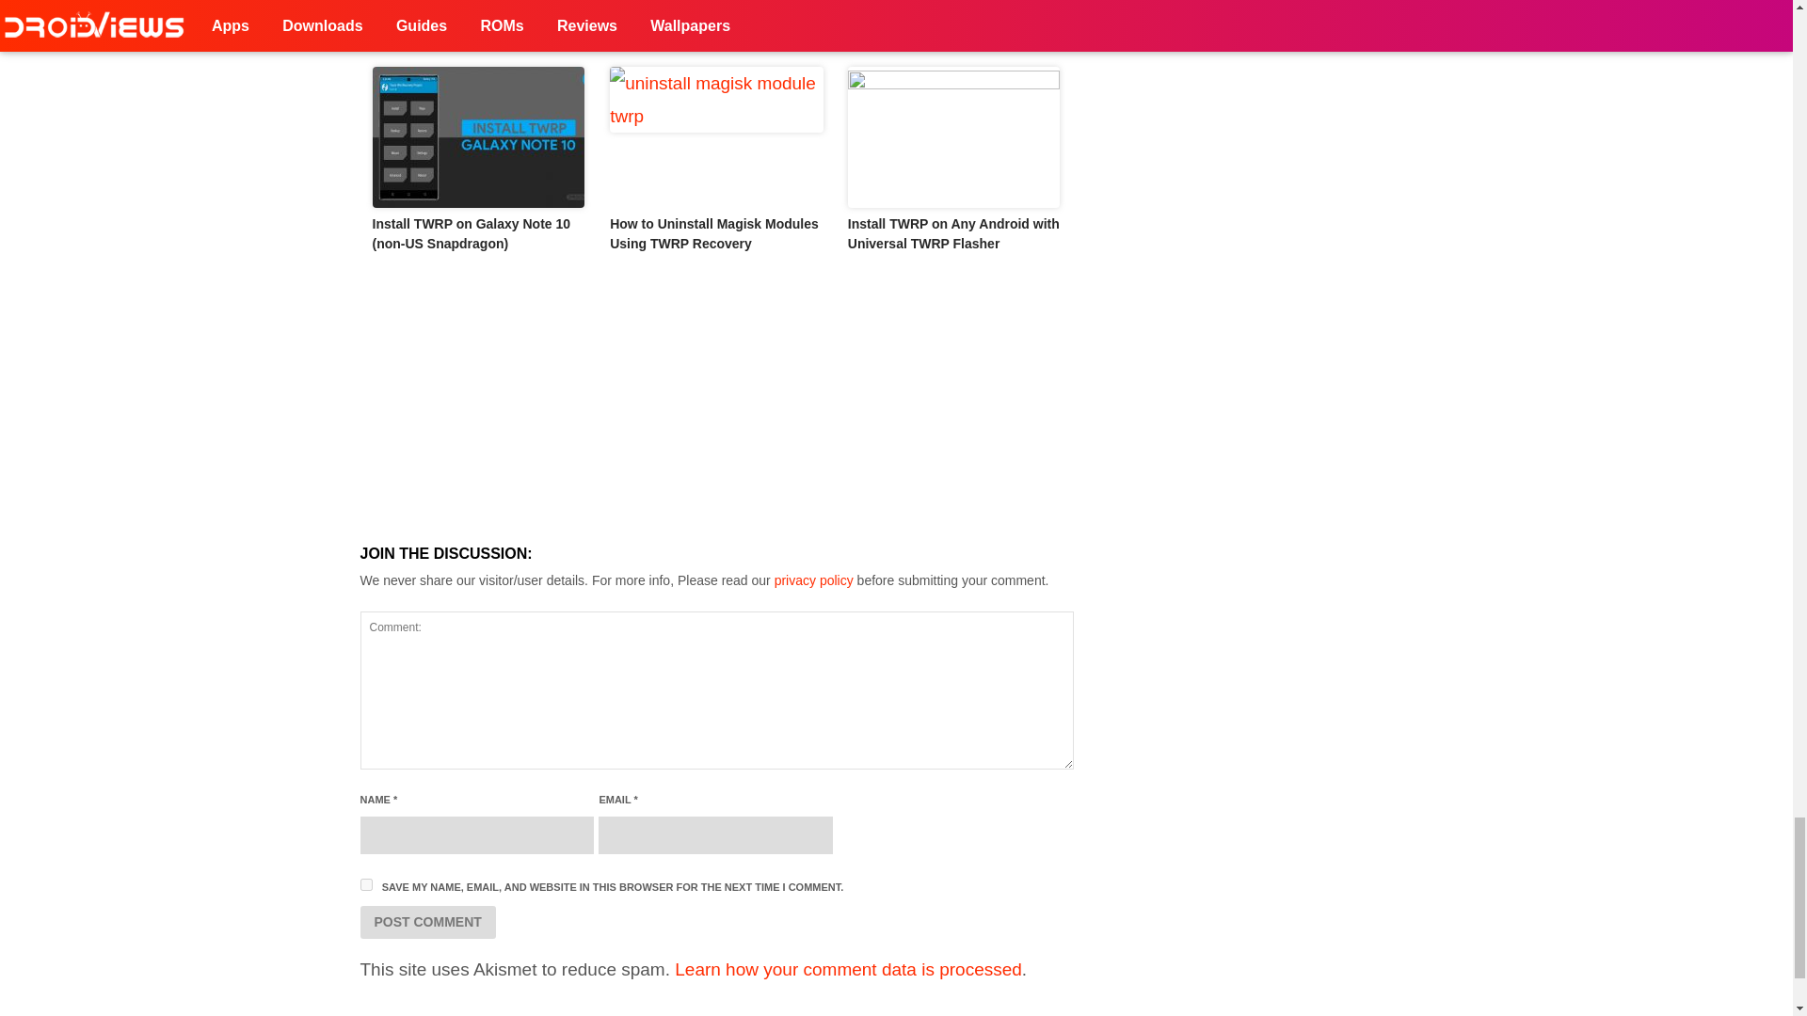  What do you see at coordinates (713, 233) in the screenshot?
I see `How to Uninstall Magisk Modules Using TWRP Recovery` at bounding box center [713, 233].